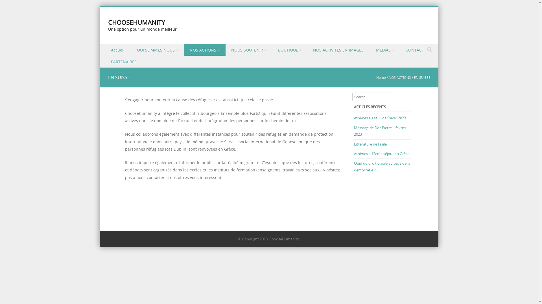 The height and width of the screenshot is (304, 542). What do you see at coordinates (136, 23) in the screenshot?
I see `CHOOSEHUMANITY` at bounding box center [136, 23].